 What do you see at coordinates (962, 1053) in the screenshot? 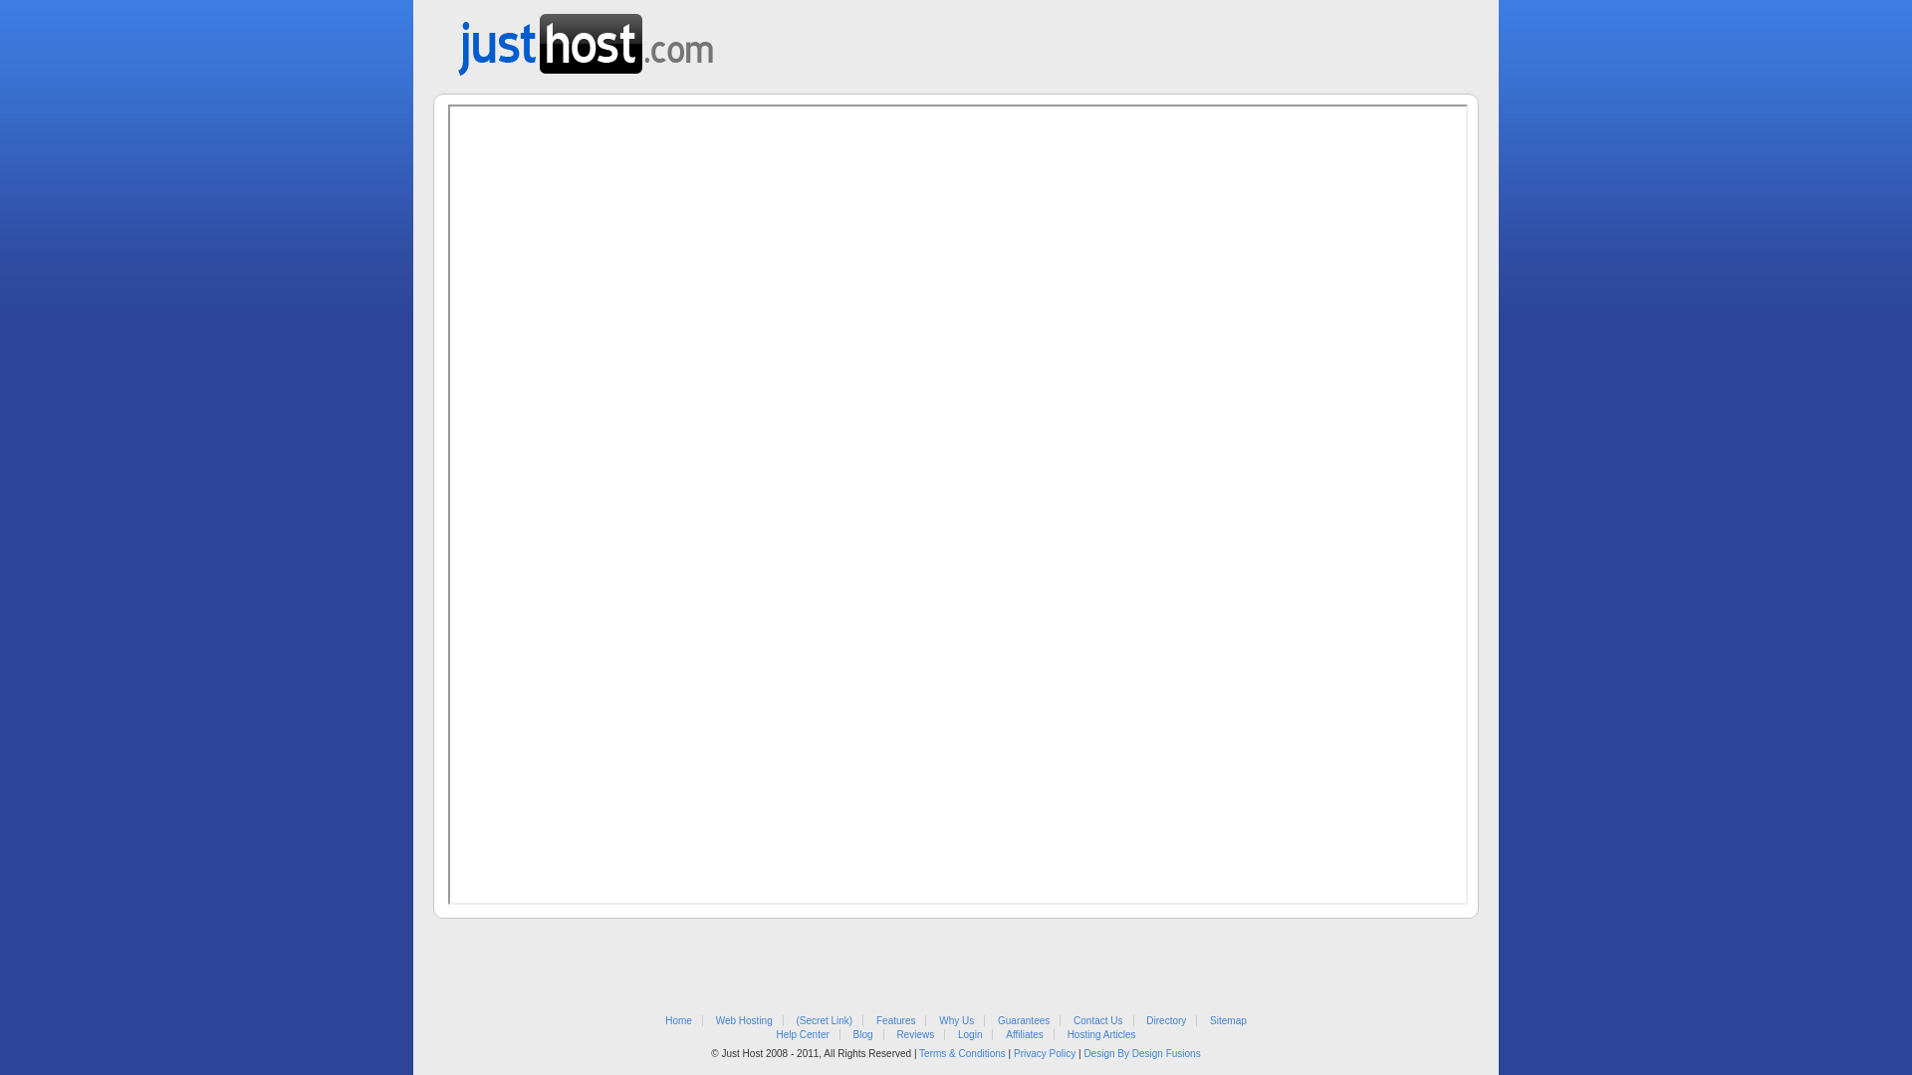
I see `Terms & Conditions` at bounding box center [962, 1053].